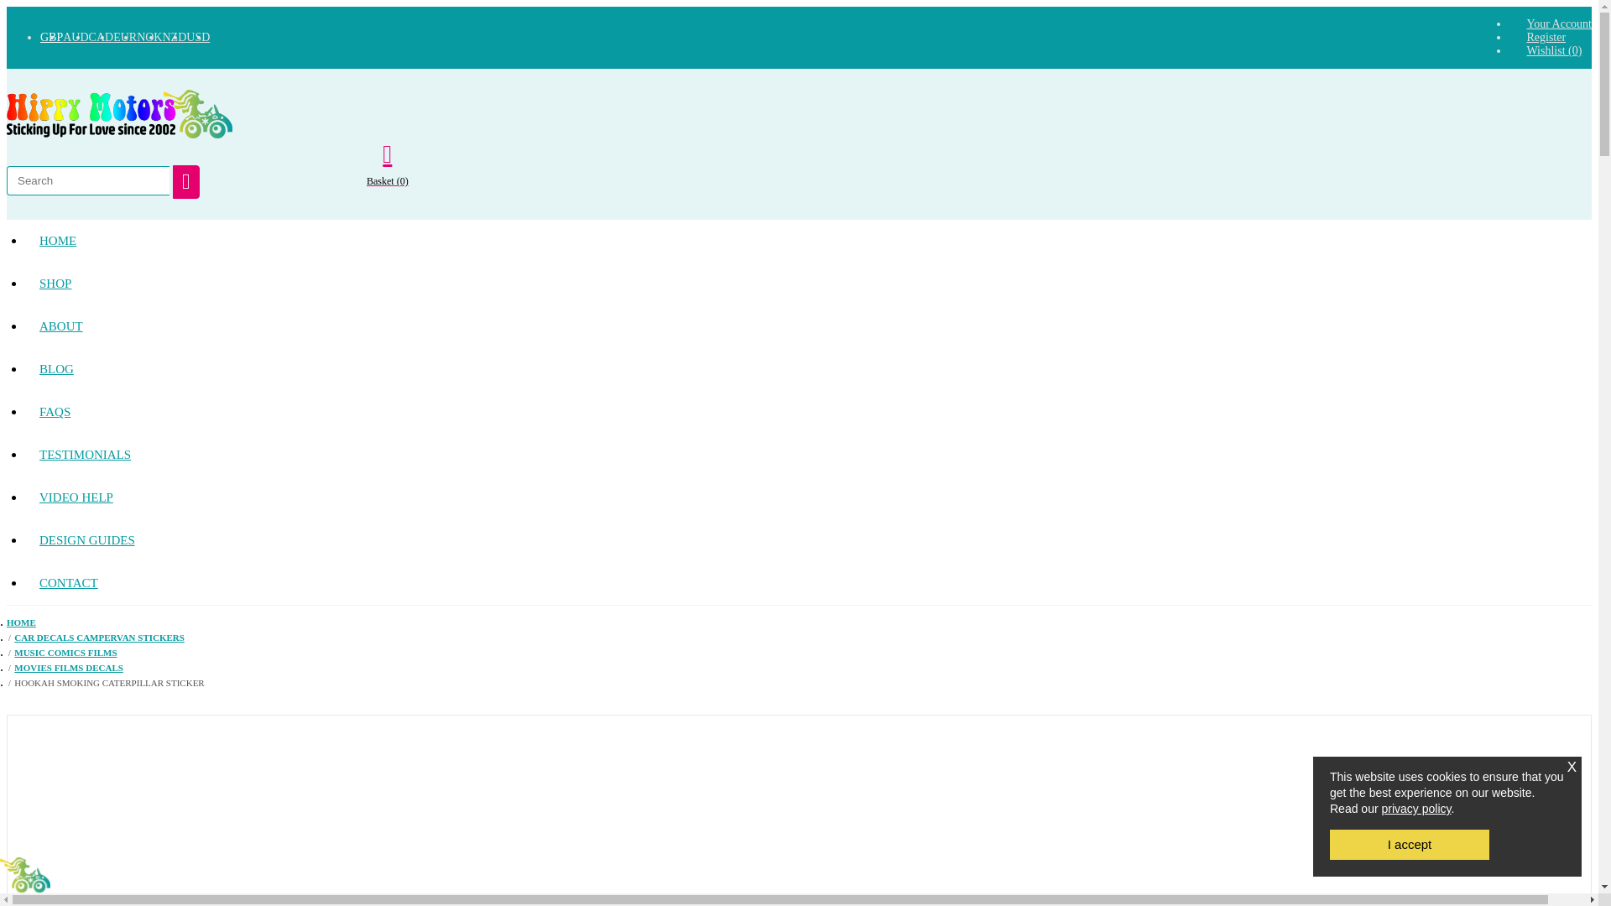 Image resolution: width=1611 pixels, height=906 pixels. Describe the element at coordinates (198, 37) in the screenshot. I see `USD` at that location.